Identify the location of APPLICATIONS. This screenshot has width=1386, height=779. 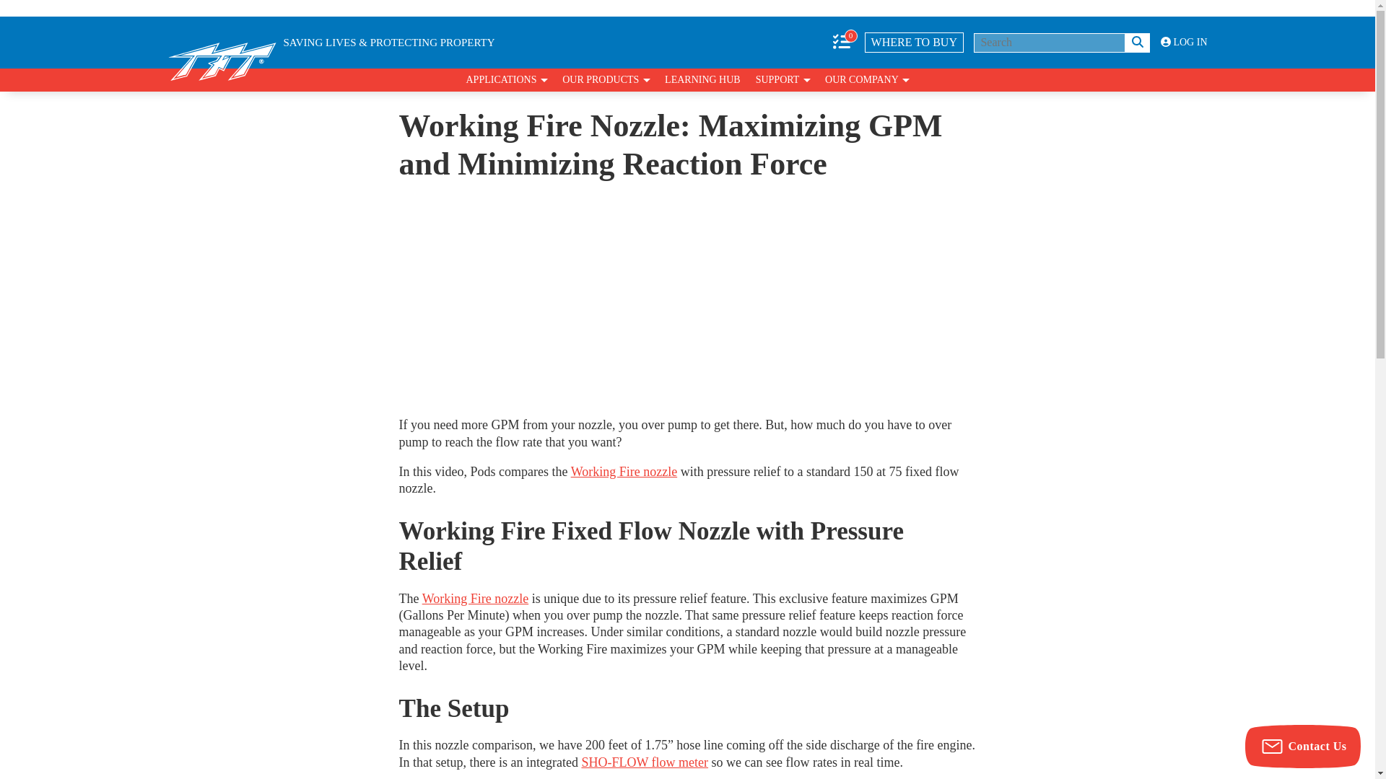
(507, 80).